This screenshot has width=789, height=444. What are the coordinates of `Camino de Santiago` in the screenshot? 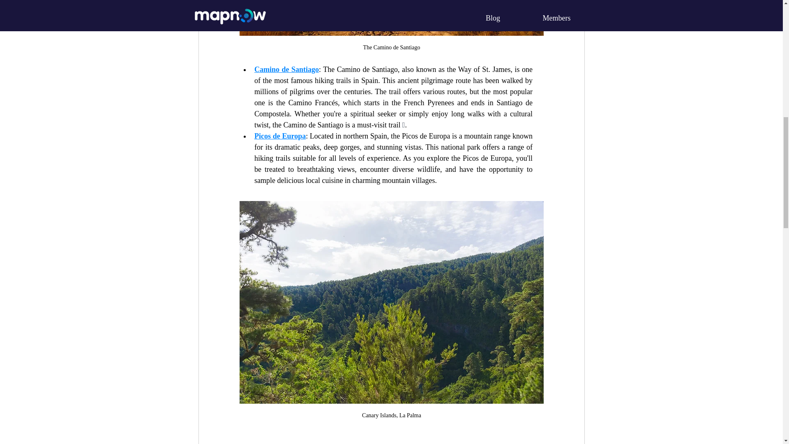 It's located at (286, 69).